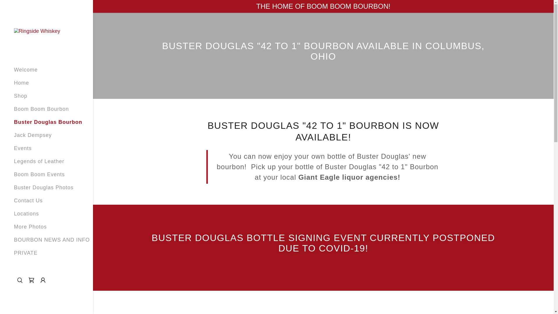 The height and width of the screenshot is (314, 558). Describe the element at coordinates (44, 187) in the screenshot. I see `Buster Douglas Photos` at that location.